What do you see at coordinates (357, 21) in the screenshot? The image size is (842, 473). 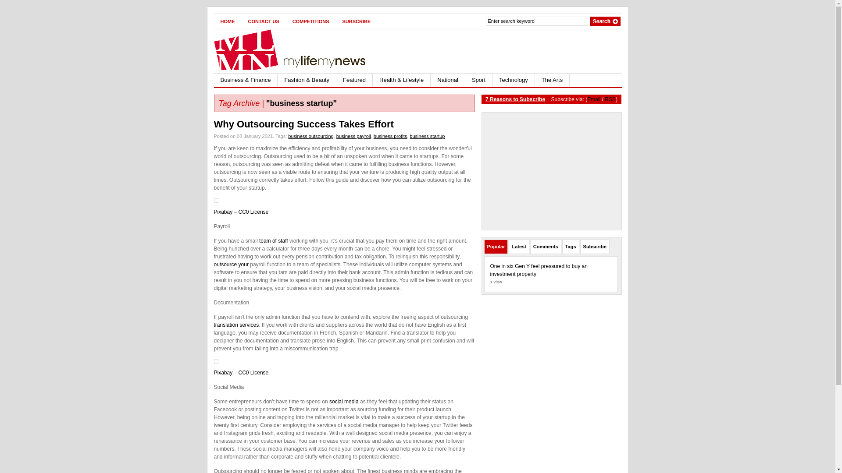 I see `SUBSCRIBE` at bounding box center [357, 21].